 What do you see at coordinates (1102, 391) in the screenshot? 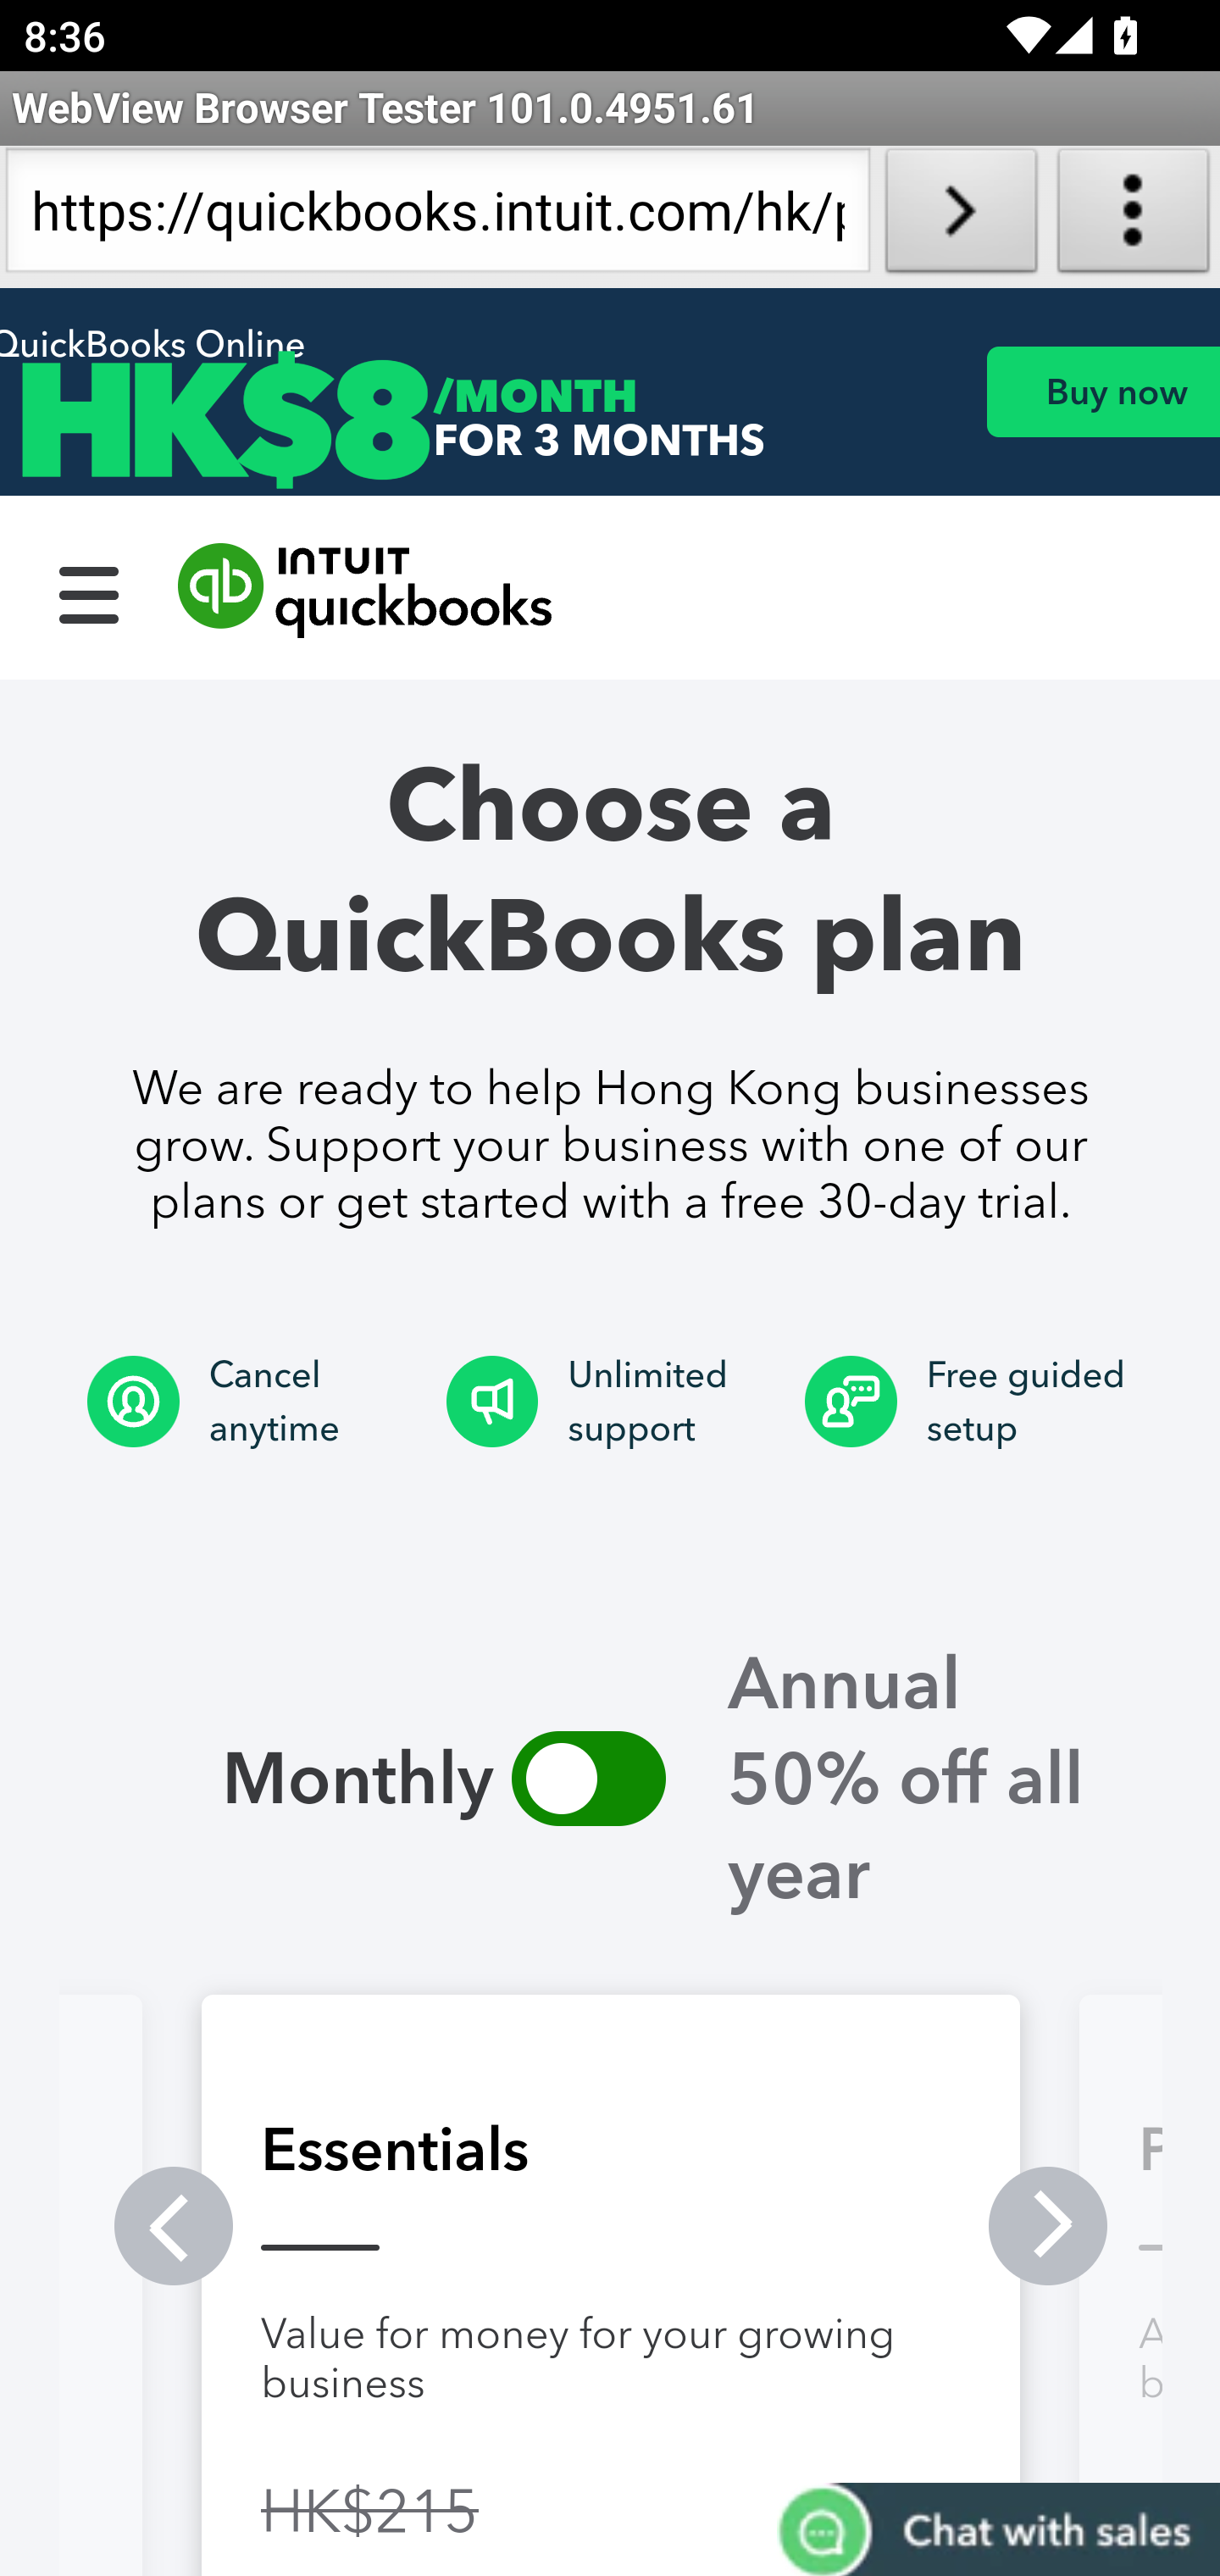
I see `Buy now` at bounding box center [1102, 391].